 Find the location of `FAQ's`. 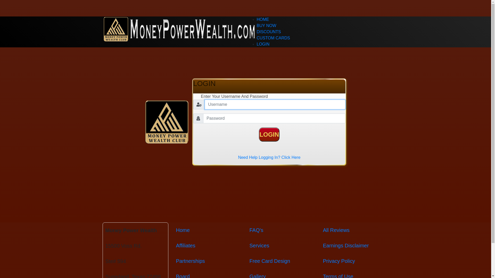

FAQ's is located at coordinates (257, 230).